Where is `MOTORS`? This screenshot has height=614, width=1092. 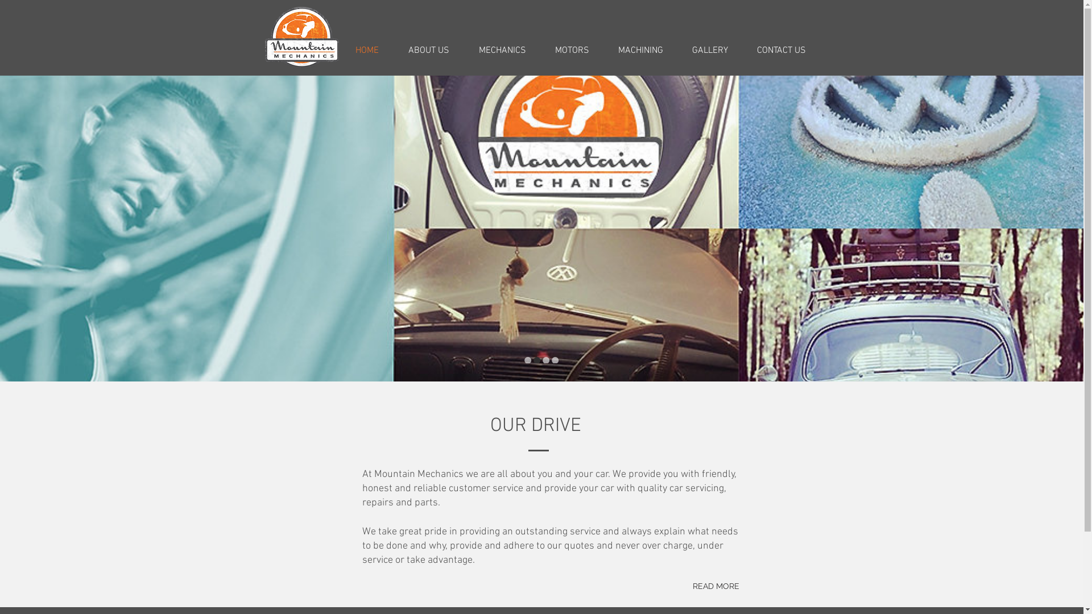
MOTORS is located at coordinates (572, 51).